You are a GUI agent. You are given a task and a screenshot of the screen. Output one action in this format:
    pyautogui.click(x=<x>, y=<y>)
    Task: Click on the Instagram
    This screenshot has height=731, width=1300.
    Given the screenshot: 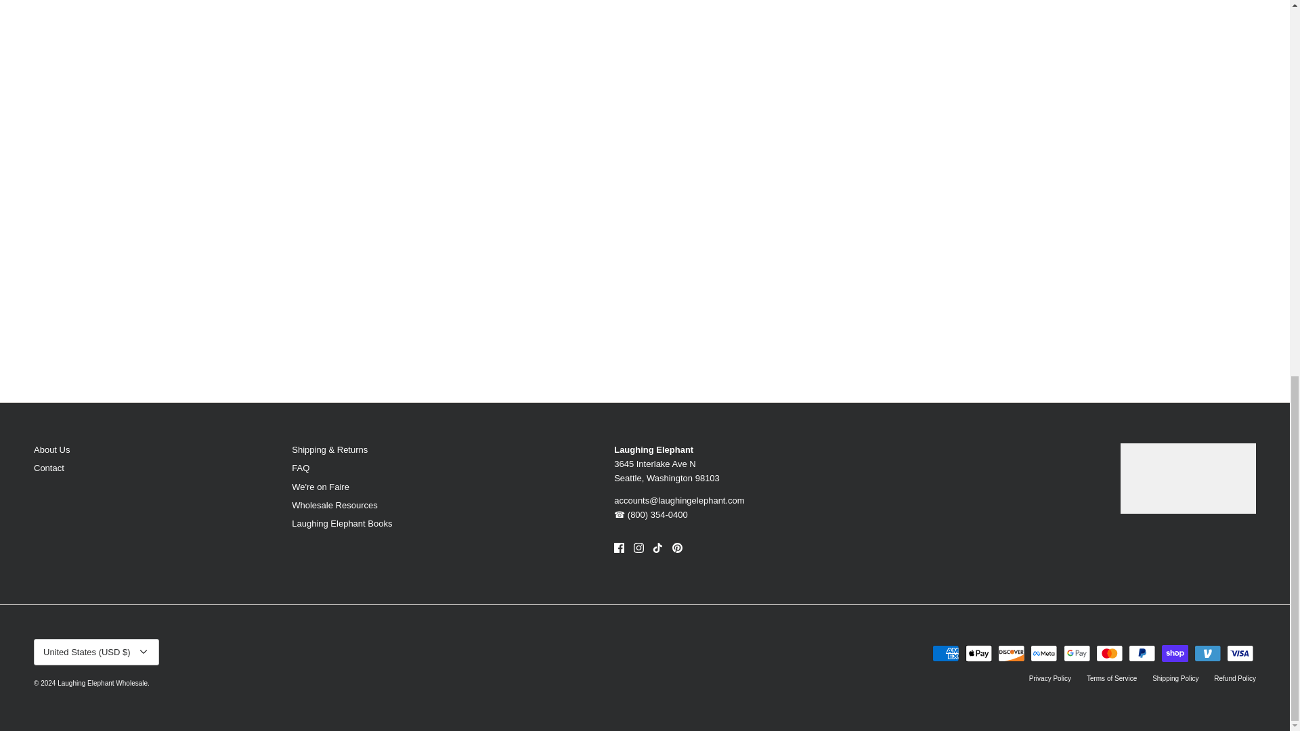 What is the action you would take?
    pyautogui.click(x=638, y=548)
    